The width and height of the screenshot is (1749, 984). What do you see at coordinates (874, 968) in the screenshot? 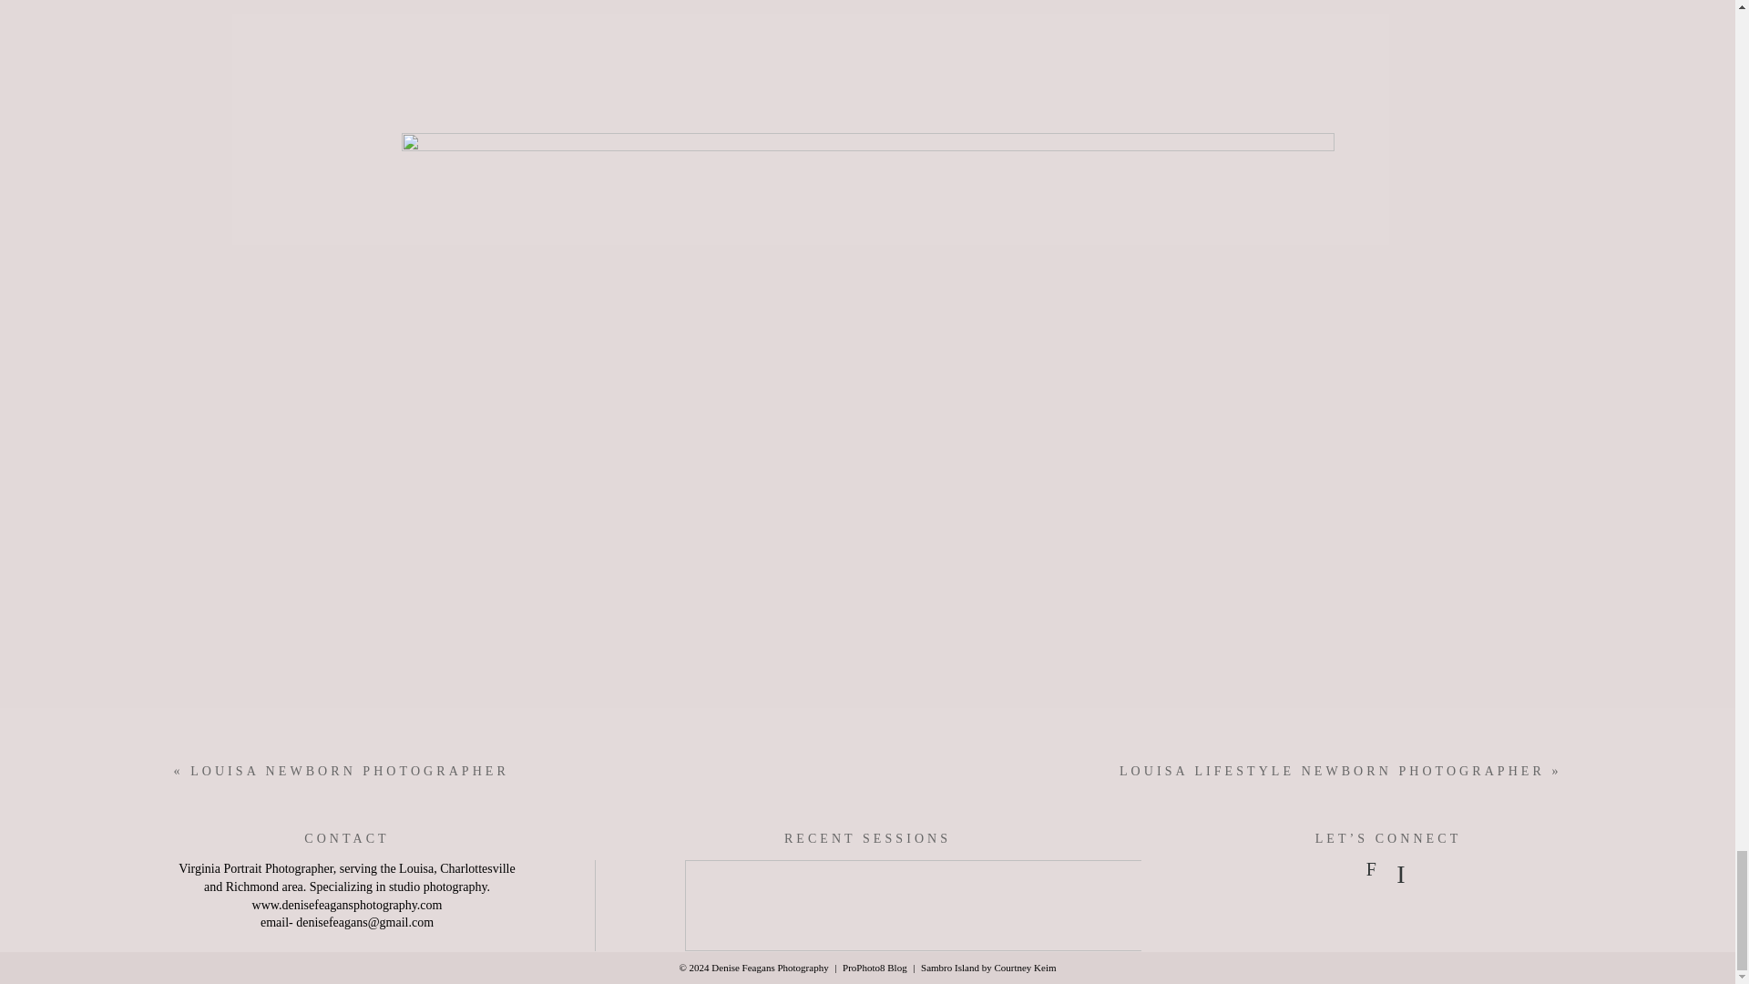
I see `ProPhoto Blogsite` at bounding box center [874, 968].